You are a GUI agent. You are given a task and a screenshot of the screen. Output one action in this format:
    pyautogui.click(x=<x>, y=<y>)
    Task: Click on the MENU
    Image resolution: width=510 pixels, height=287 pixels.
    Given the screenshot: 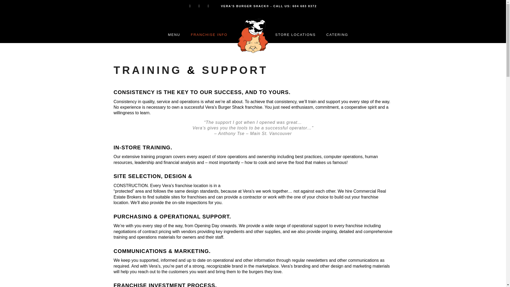 What is the action you would take?
    pyautogui.click(x=174, y=35)
    